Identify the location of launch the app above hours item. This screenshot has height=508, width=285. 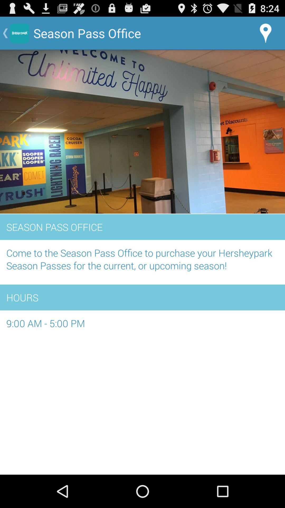
(142, 262).